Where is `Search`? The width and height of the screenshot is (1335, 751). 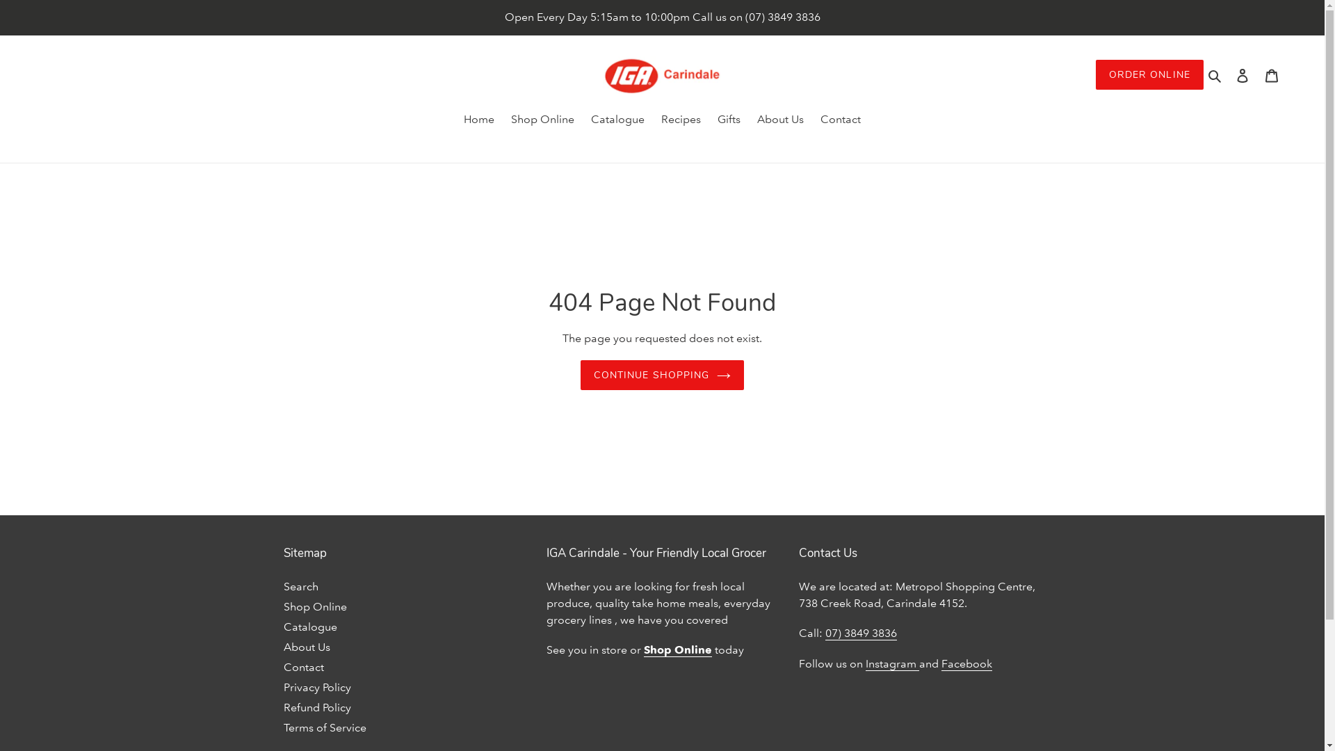 Search is located at coordinates (1215, 75).